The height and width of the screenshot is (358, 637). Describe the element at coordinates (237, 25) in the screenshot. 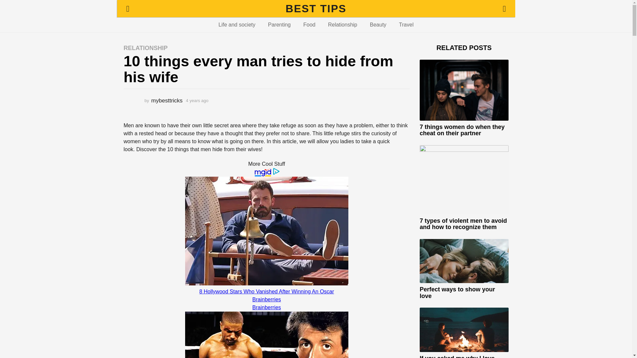

I see `Life and society` at that location.